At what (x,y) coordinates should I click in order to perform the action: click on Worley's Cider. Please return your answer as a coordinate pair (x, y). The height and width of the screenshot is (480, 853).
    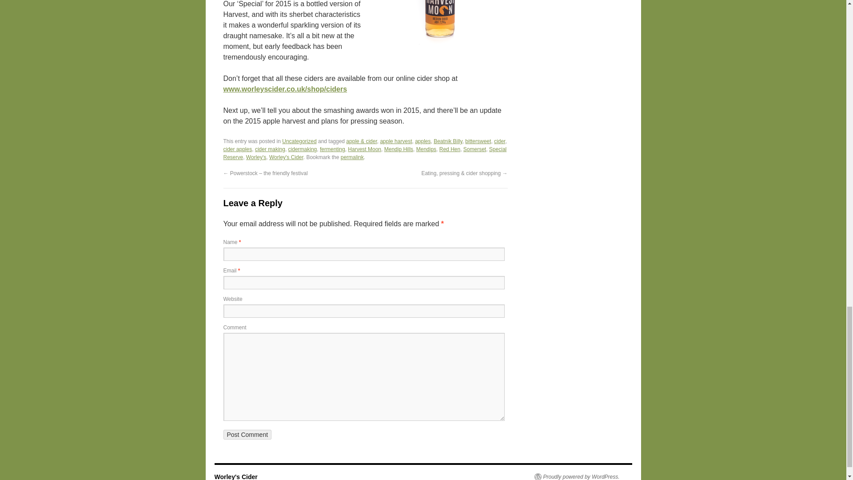
    Looking at the image, I should click on (286, 157).